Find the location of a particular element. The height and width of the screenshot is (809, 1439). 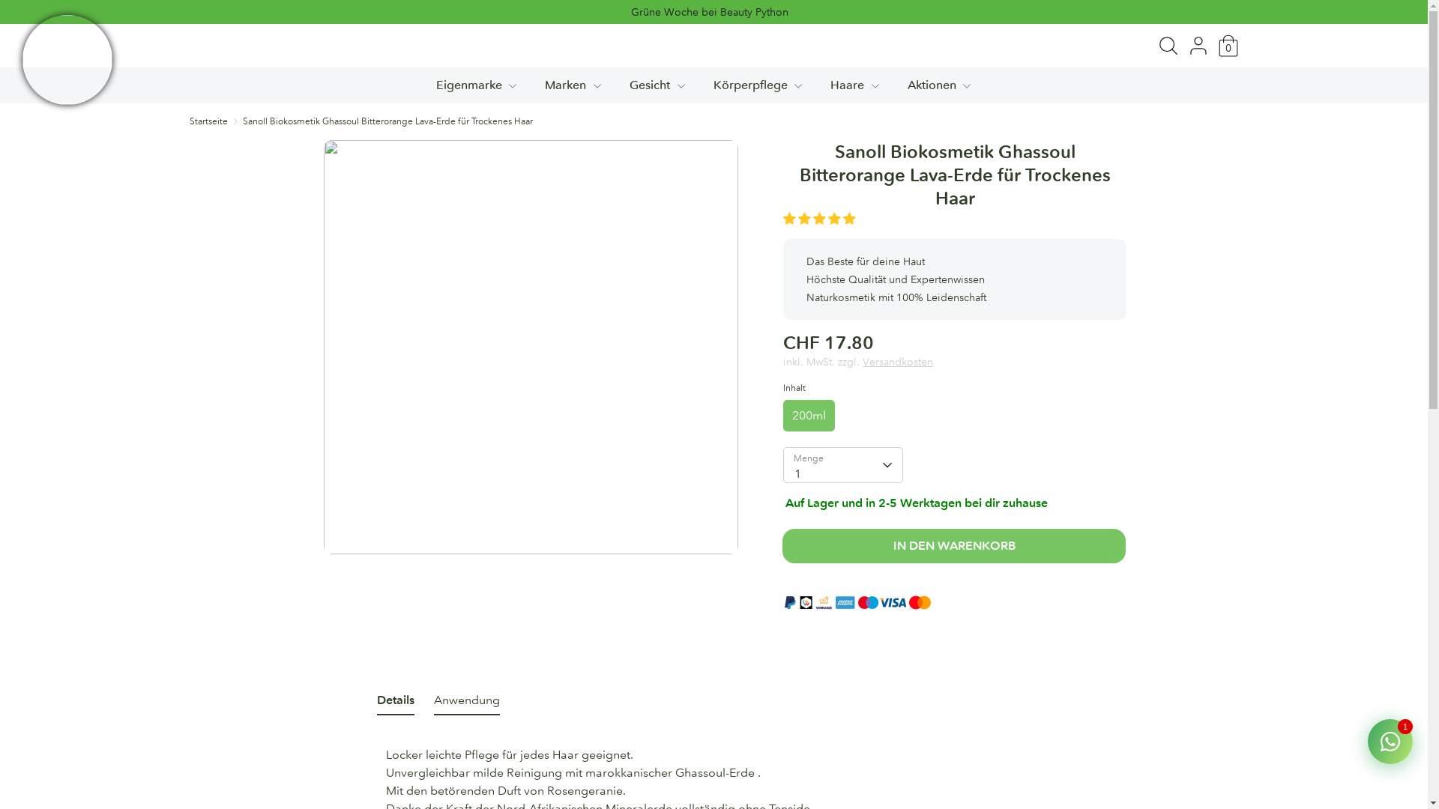

Suchen is located at coordinates (1168, 43).